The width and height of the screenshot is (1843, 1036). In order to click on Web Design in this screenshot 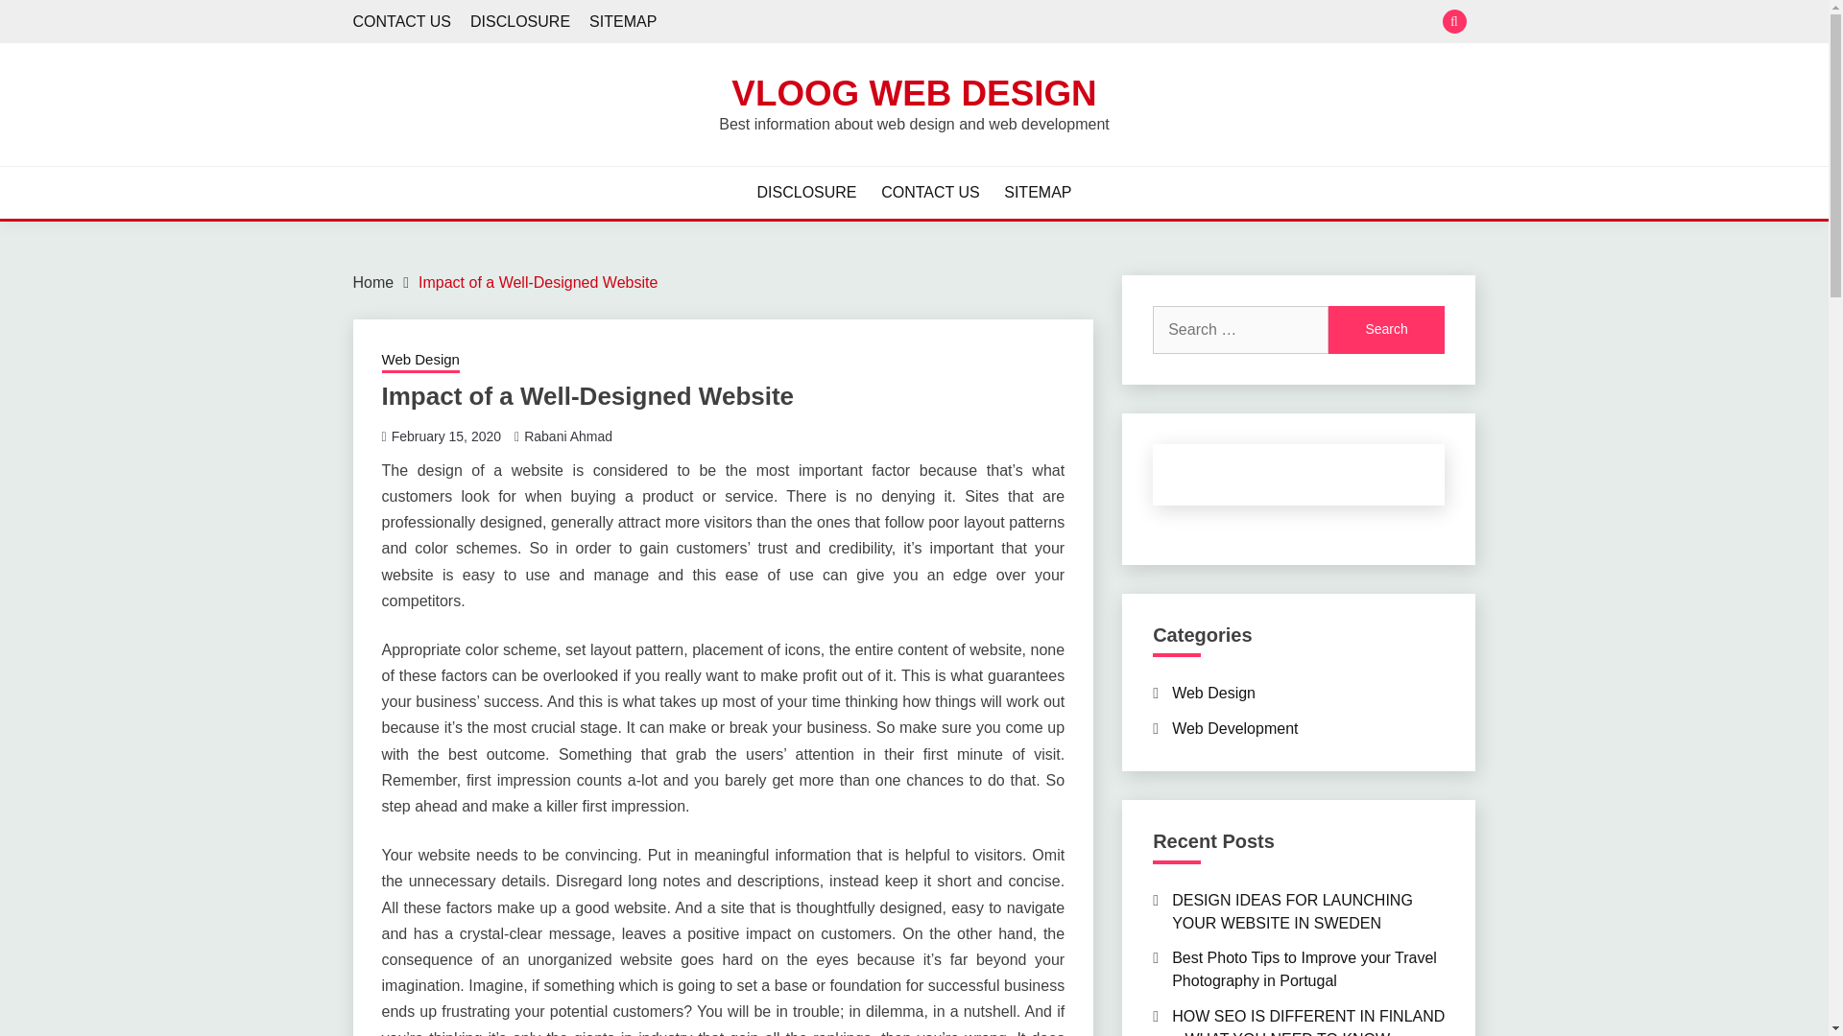, I will do `click(420, 361)`.